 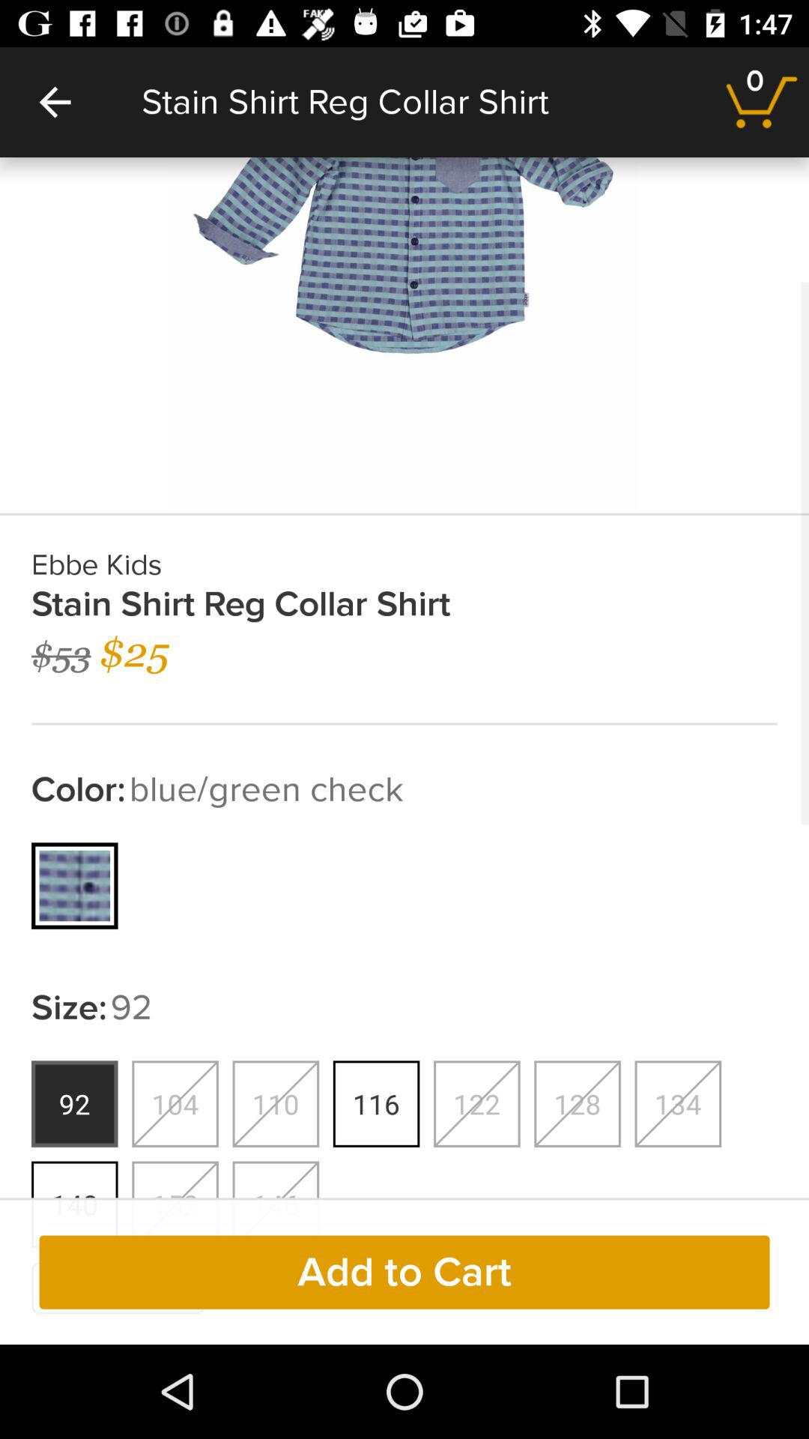 I want to click on click on the sixth button from left under size92, so click(x=577, y=1103).